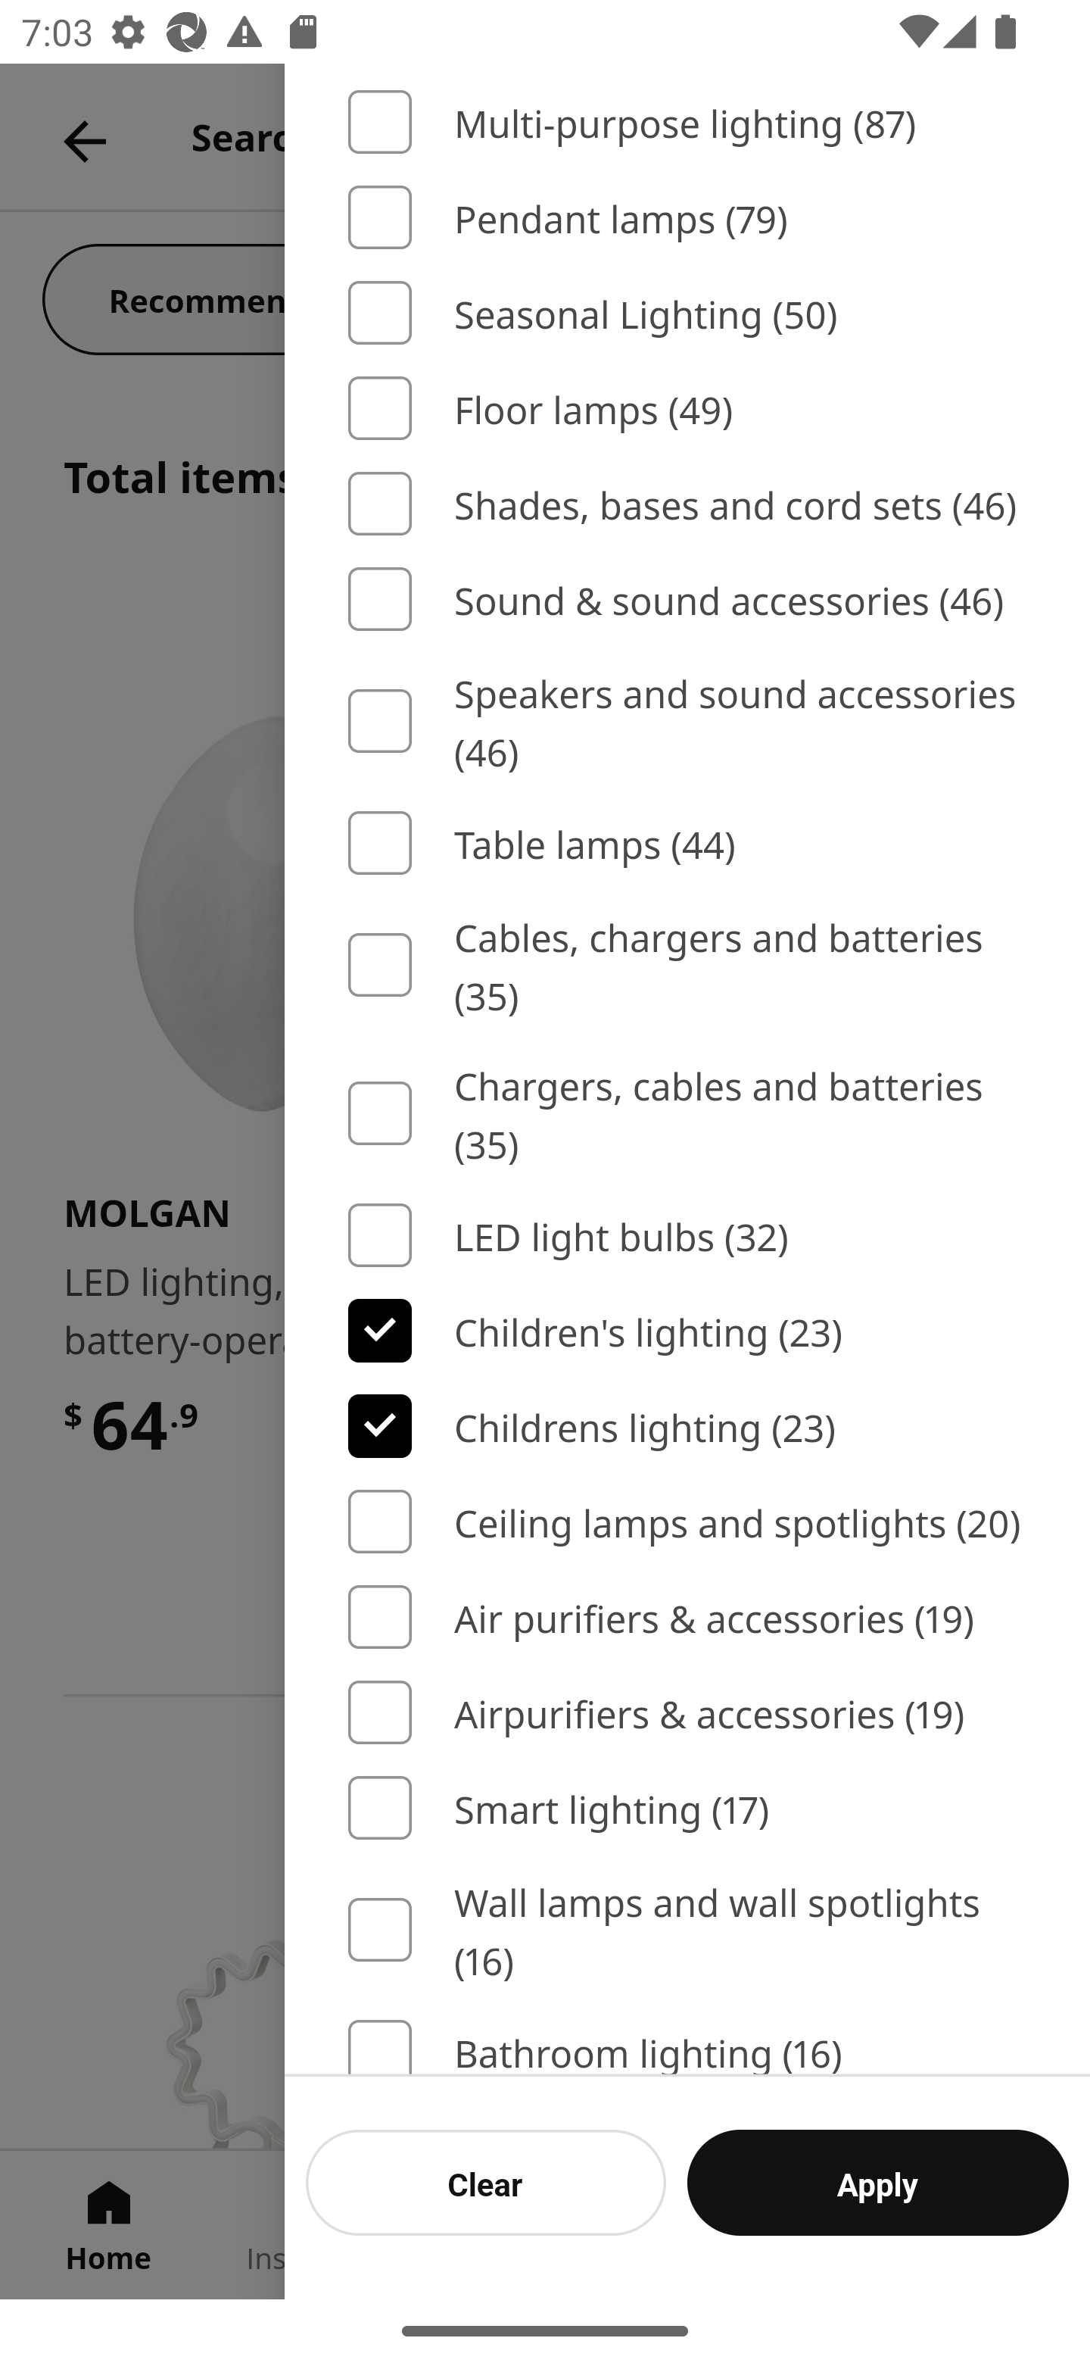 Image resolution: width=1090 pixels, height=2363 pixels. Describe the element at coordinates (687, 1331) in the screenshot. I see `Children's lighting (23)` at that location.